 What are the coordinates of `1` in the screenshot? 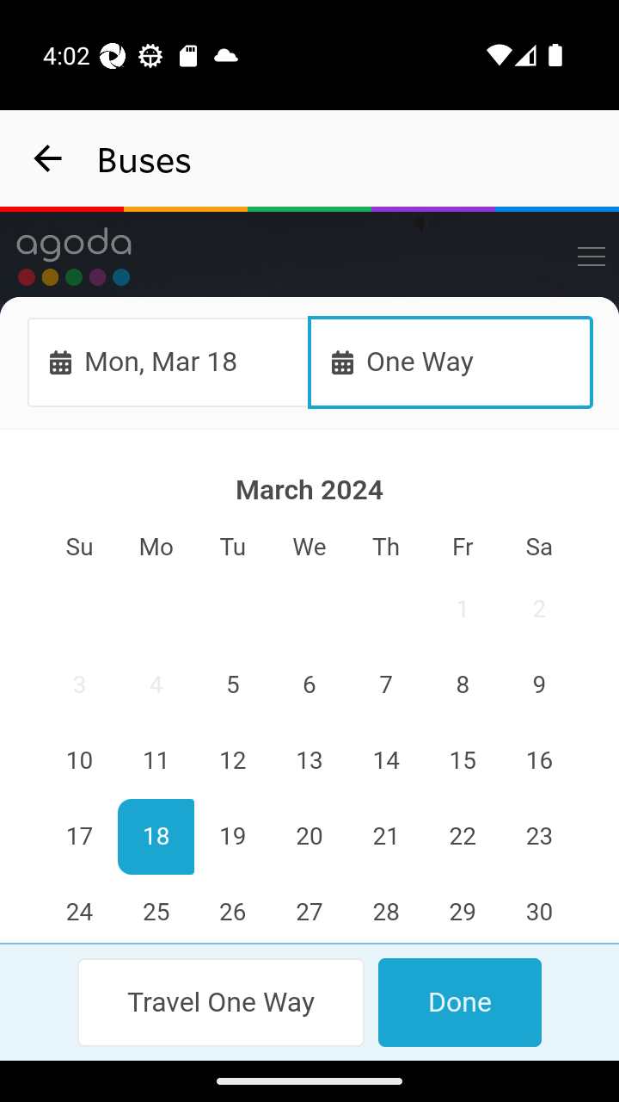 It's located at (462, 610).